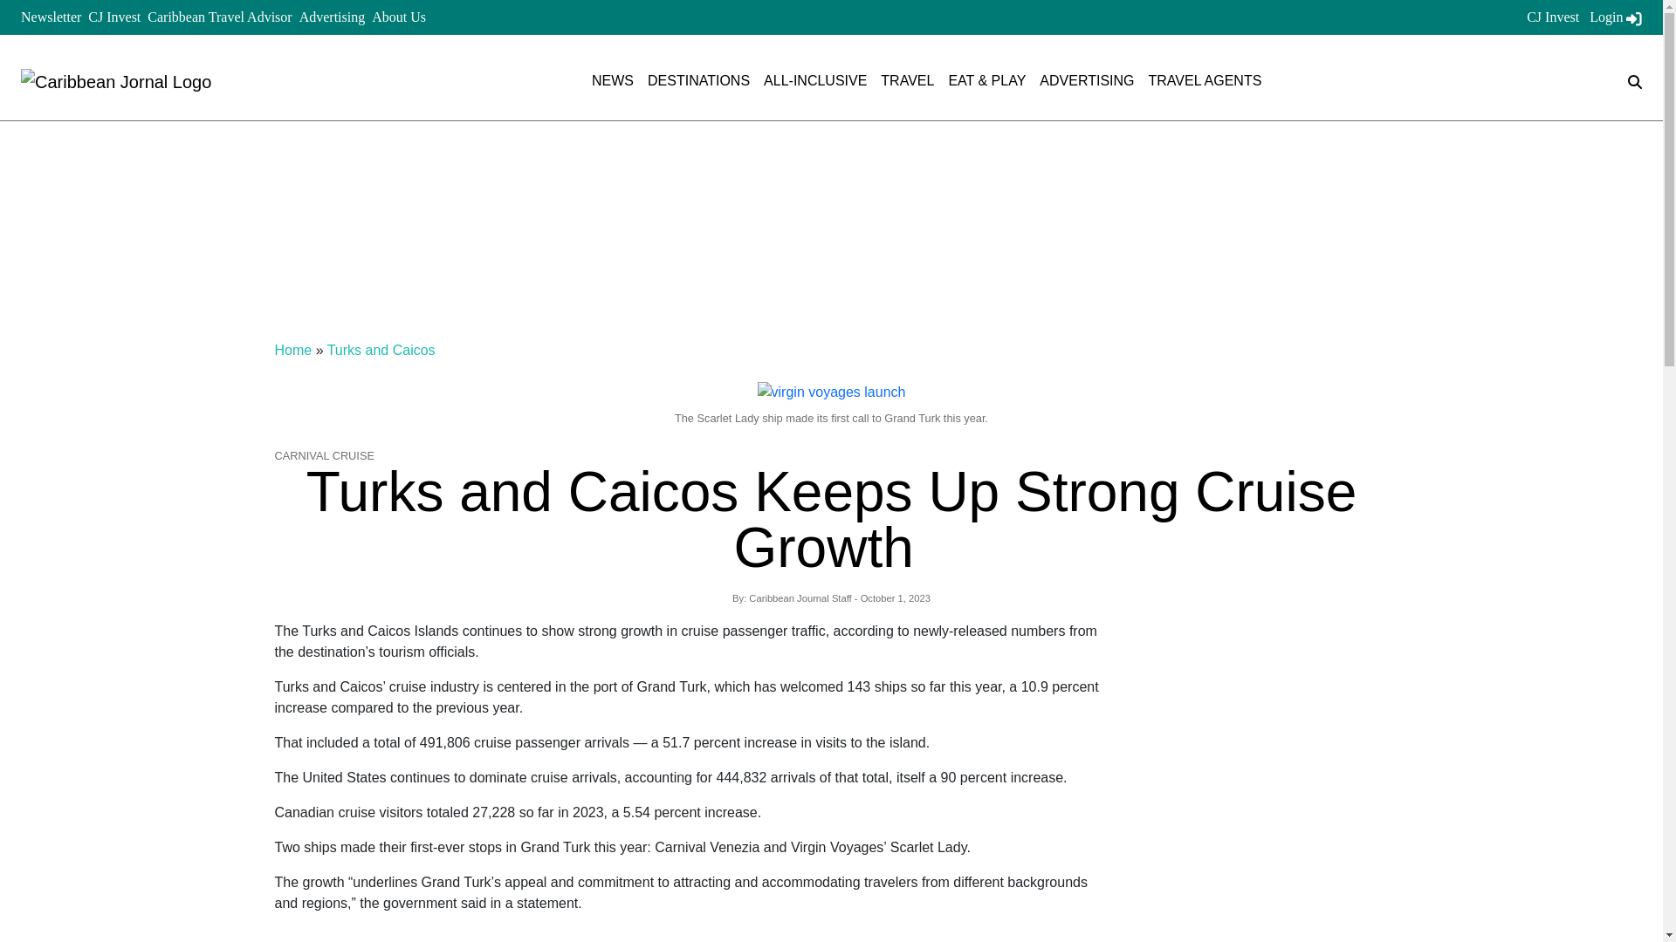 This screenshot has height=942, width=1676. What do you see at coordinates (1086, 80) in the screenshot?
I see `ADVERTISING` at bounding box center [1086, 80].